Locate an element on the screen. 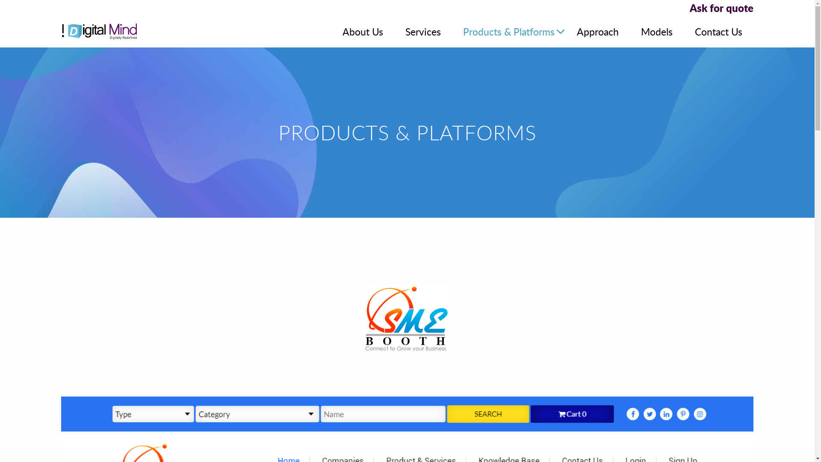  Ask for quote is located at coordinates (407, 9).